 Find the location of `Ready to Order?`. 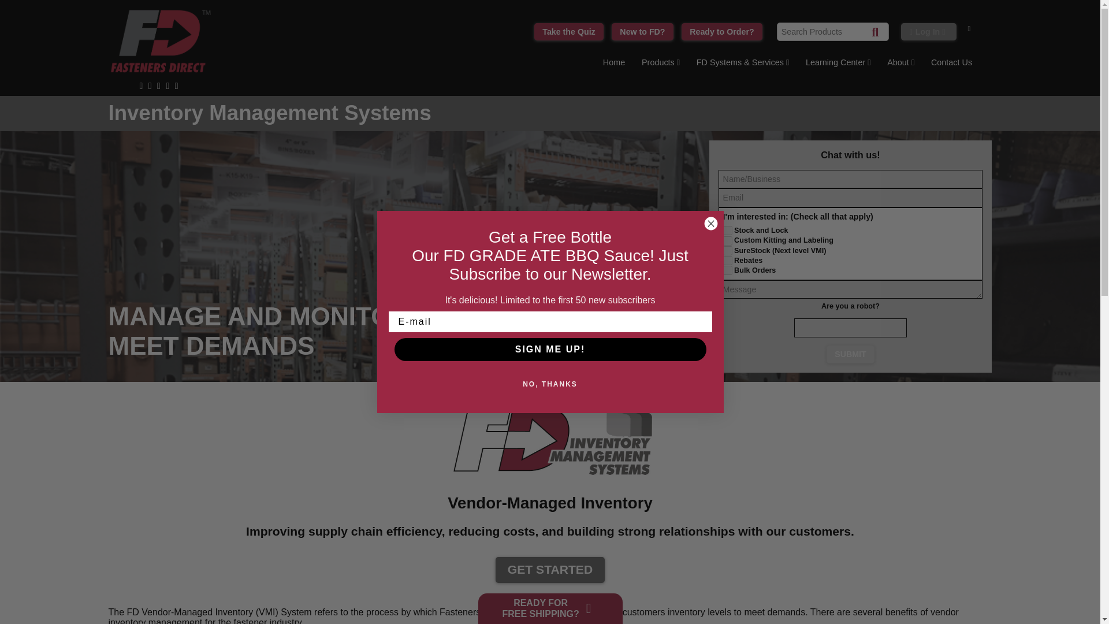

Ready to Order? is located at coordinates (722, 32).